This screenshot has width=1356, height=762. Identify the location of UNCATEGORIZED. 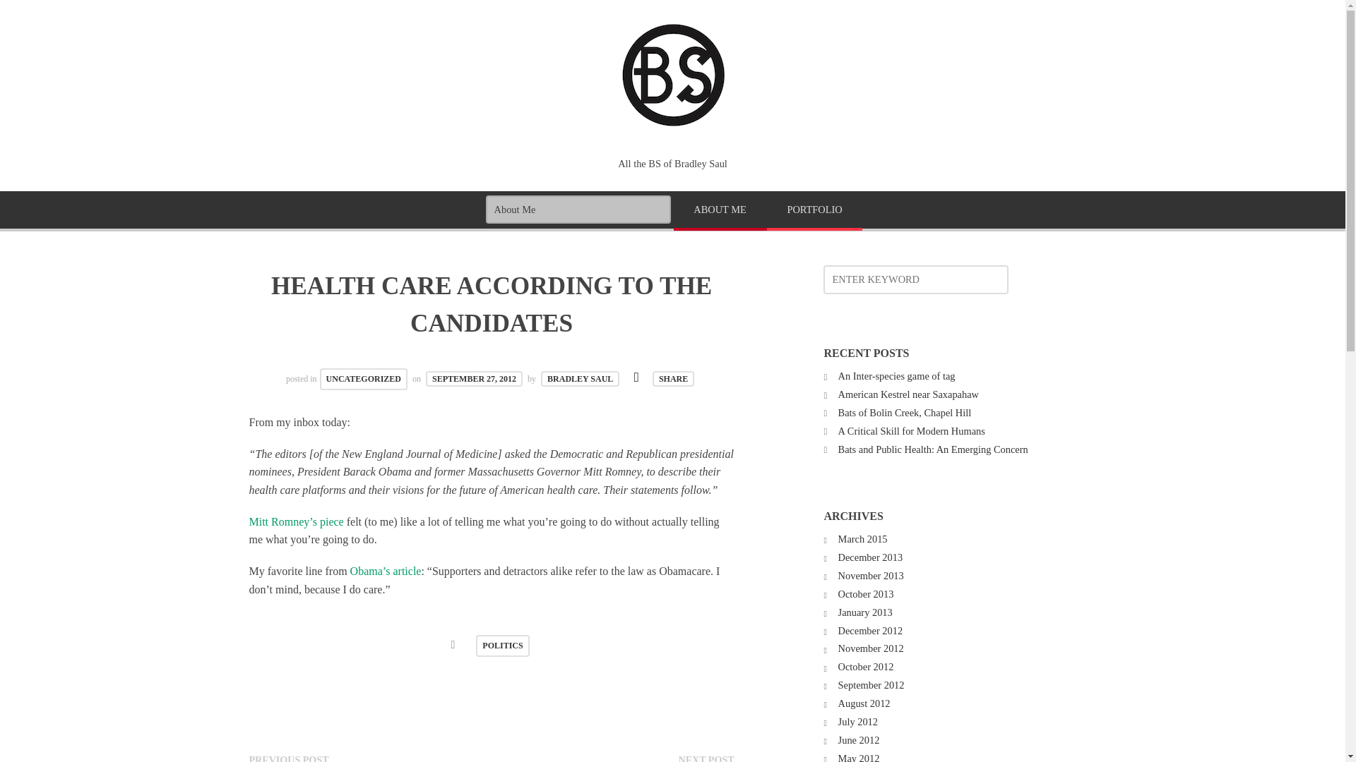
(364, 378).